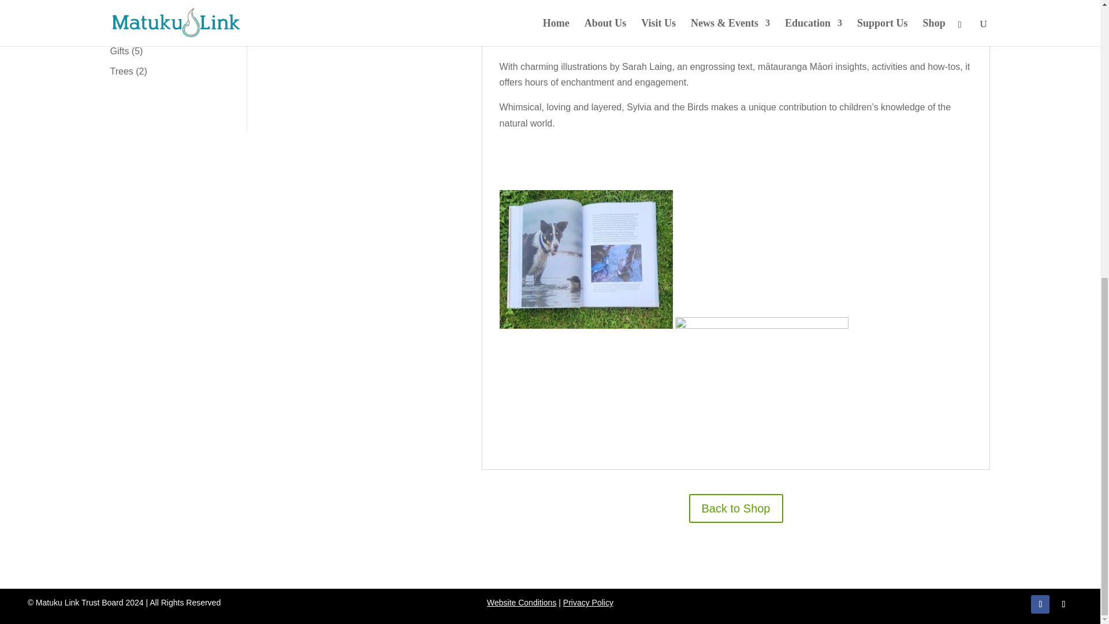 The height and width of the screenshot is (624, 1109). What do you see at coordinates (121, 70) in the screenshot?
I see `Trees` at bounding box center [121, 70].